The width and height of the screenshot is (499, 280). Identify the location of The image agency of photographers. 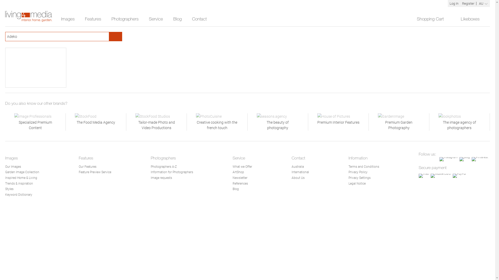
(459, 122).